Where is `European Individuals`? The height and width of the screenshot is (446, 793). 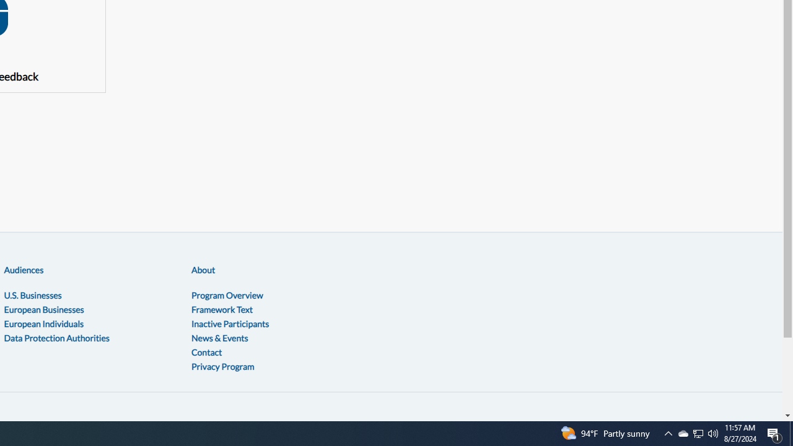 European Individuals is located at coordinates (43, 323).